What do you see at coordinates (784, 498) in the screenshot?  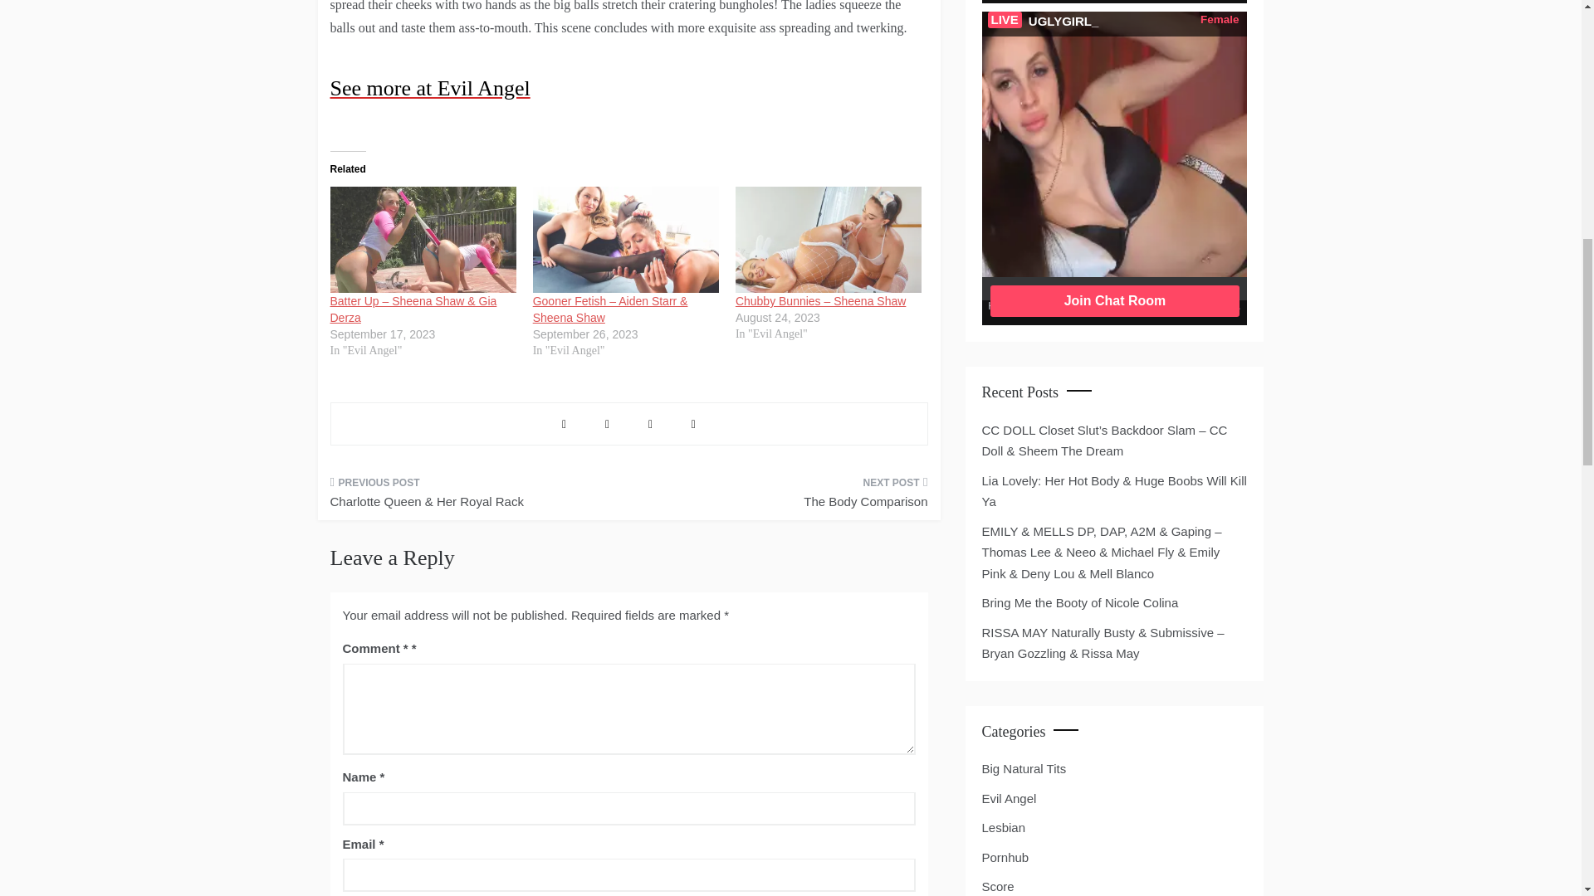 I see `The Body Comparison` at bounding box center [784, 498].